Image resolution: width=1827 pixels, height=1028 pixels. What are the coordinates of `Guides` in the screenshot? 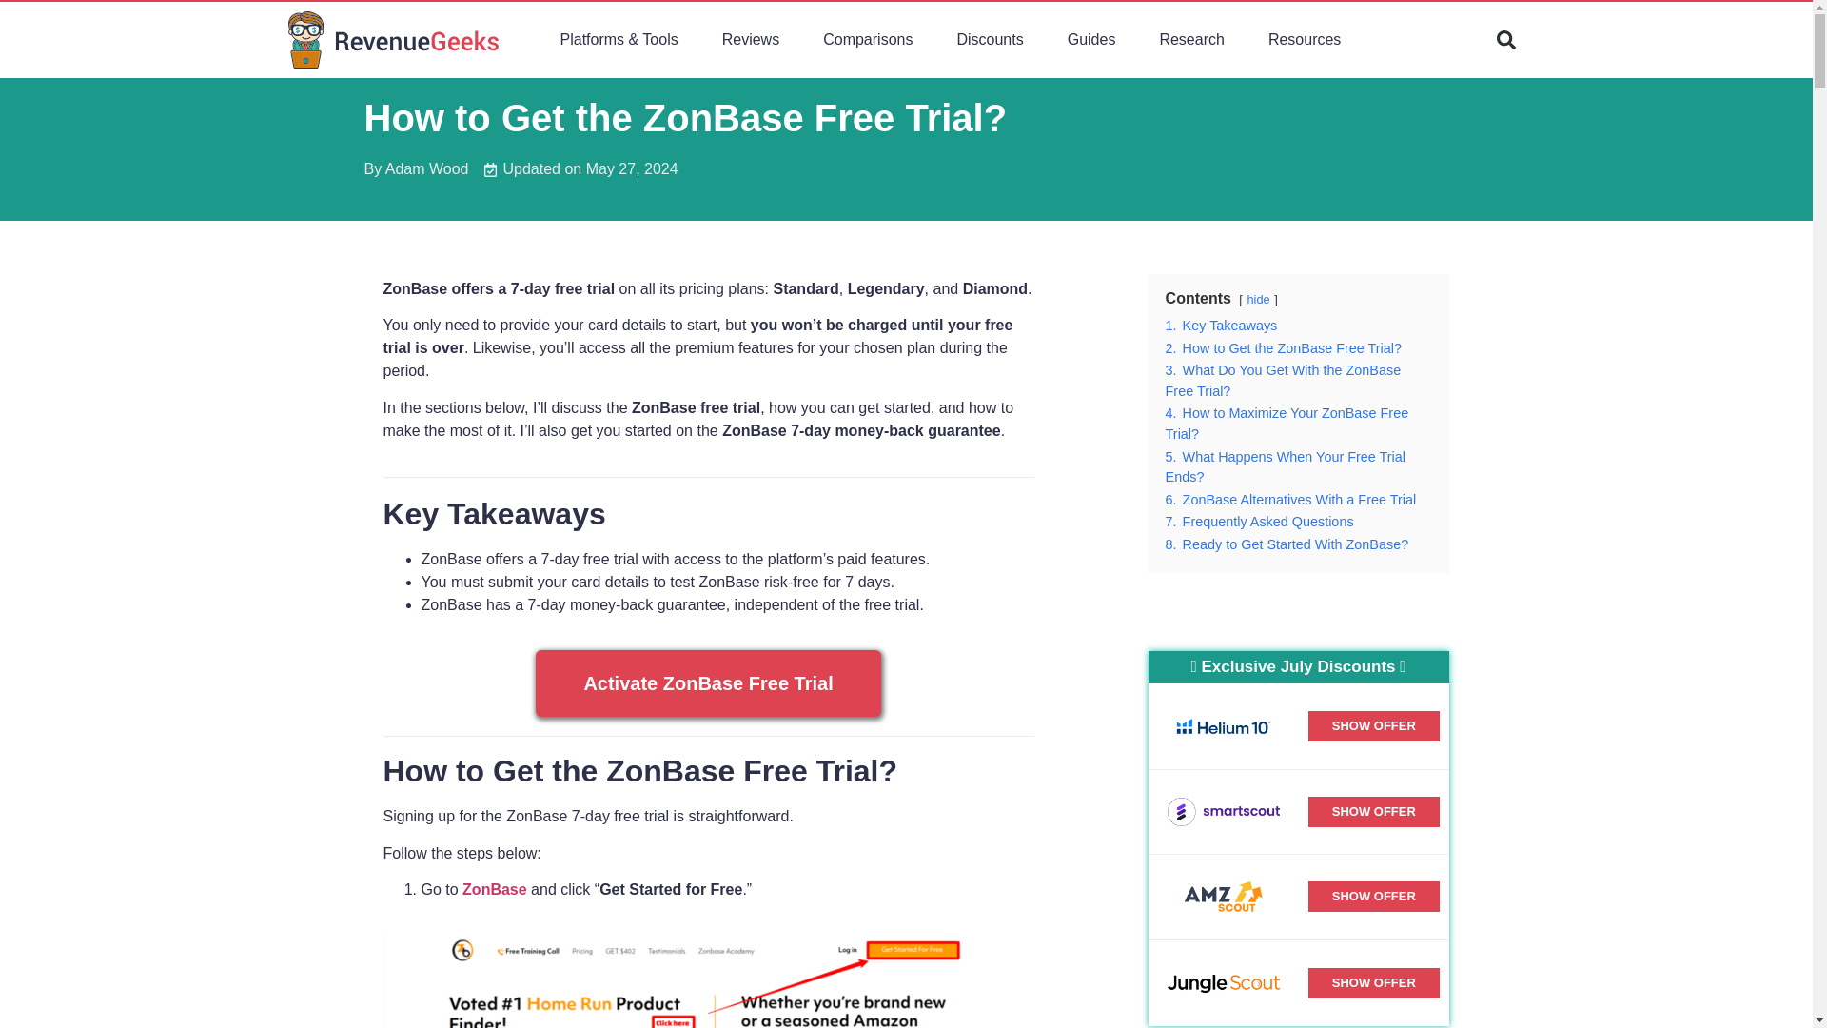 It's located at (1091, 40).